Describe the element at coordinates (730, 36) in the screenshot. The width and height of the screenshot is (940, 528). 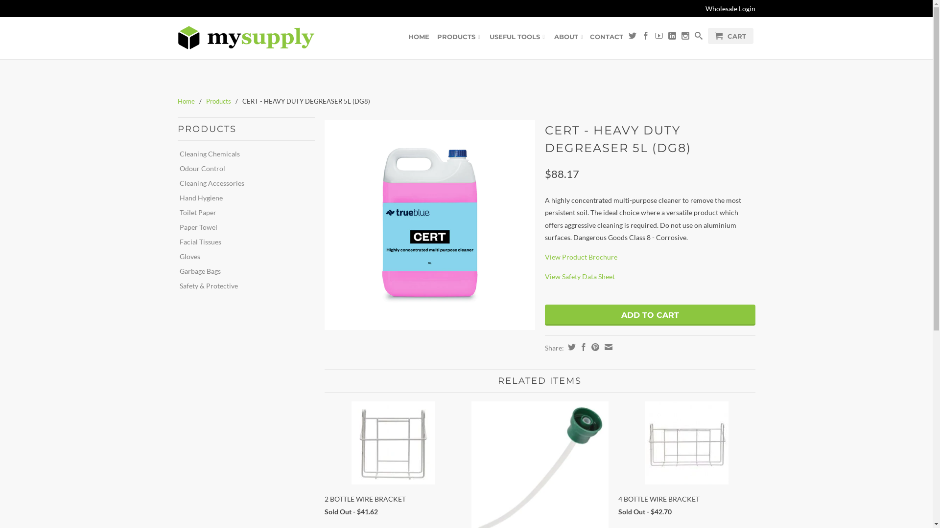
I see `CART` at that location.